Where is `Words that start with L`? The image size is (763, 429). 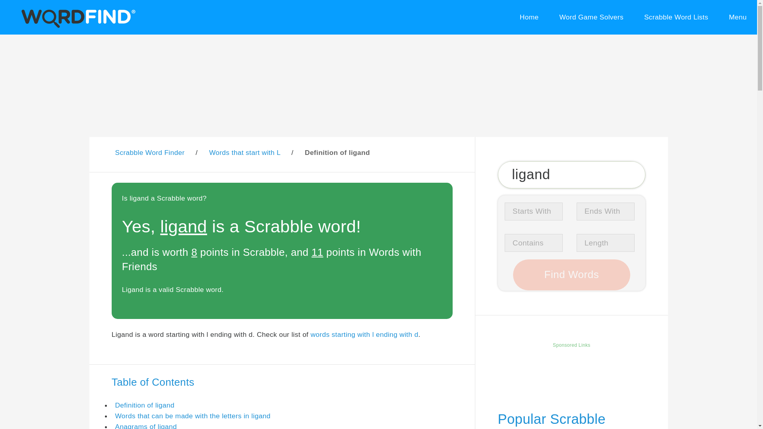 Words that start with L is located at coordinates (244, 153).